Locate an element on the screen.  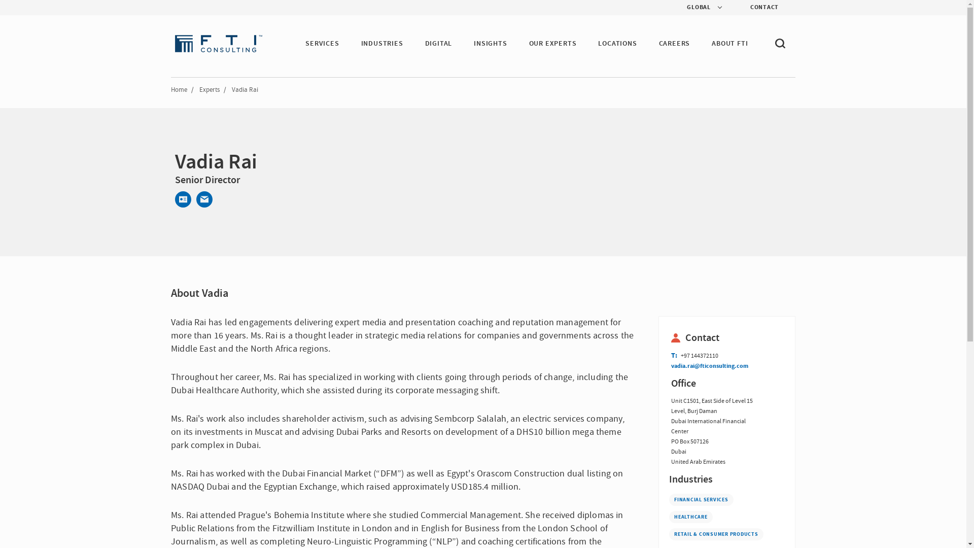
CONTACT is located at coordinates (756, 8).